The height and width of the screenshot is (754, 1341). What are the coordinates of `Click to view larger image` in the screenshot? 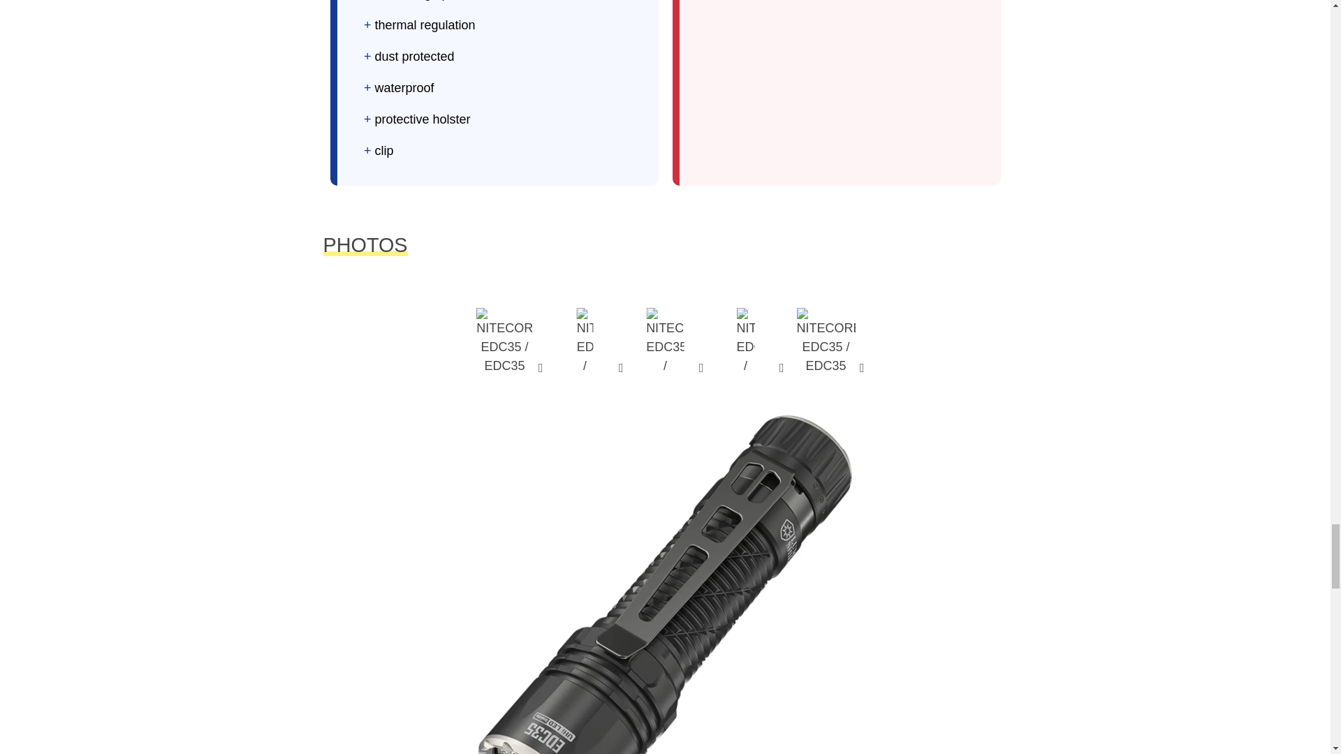 It's located at (826, 339).